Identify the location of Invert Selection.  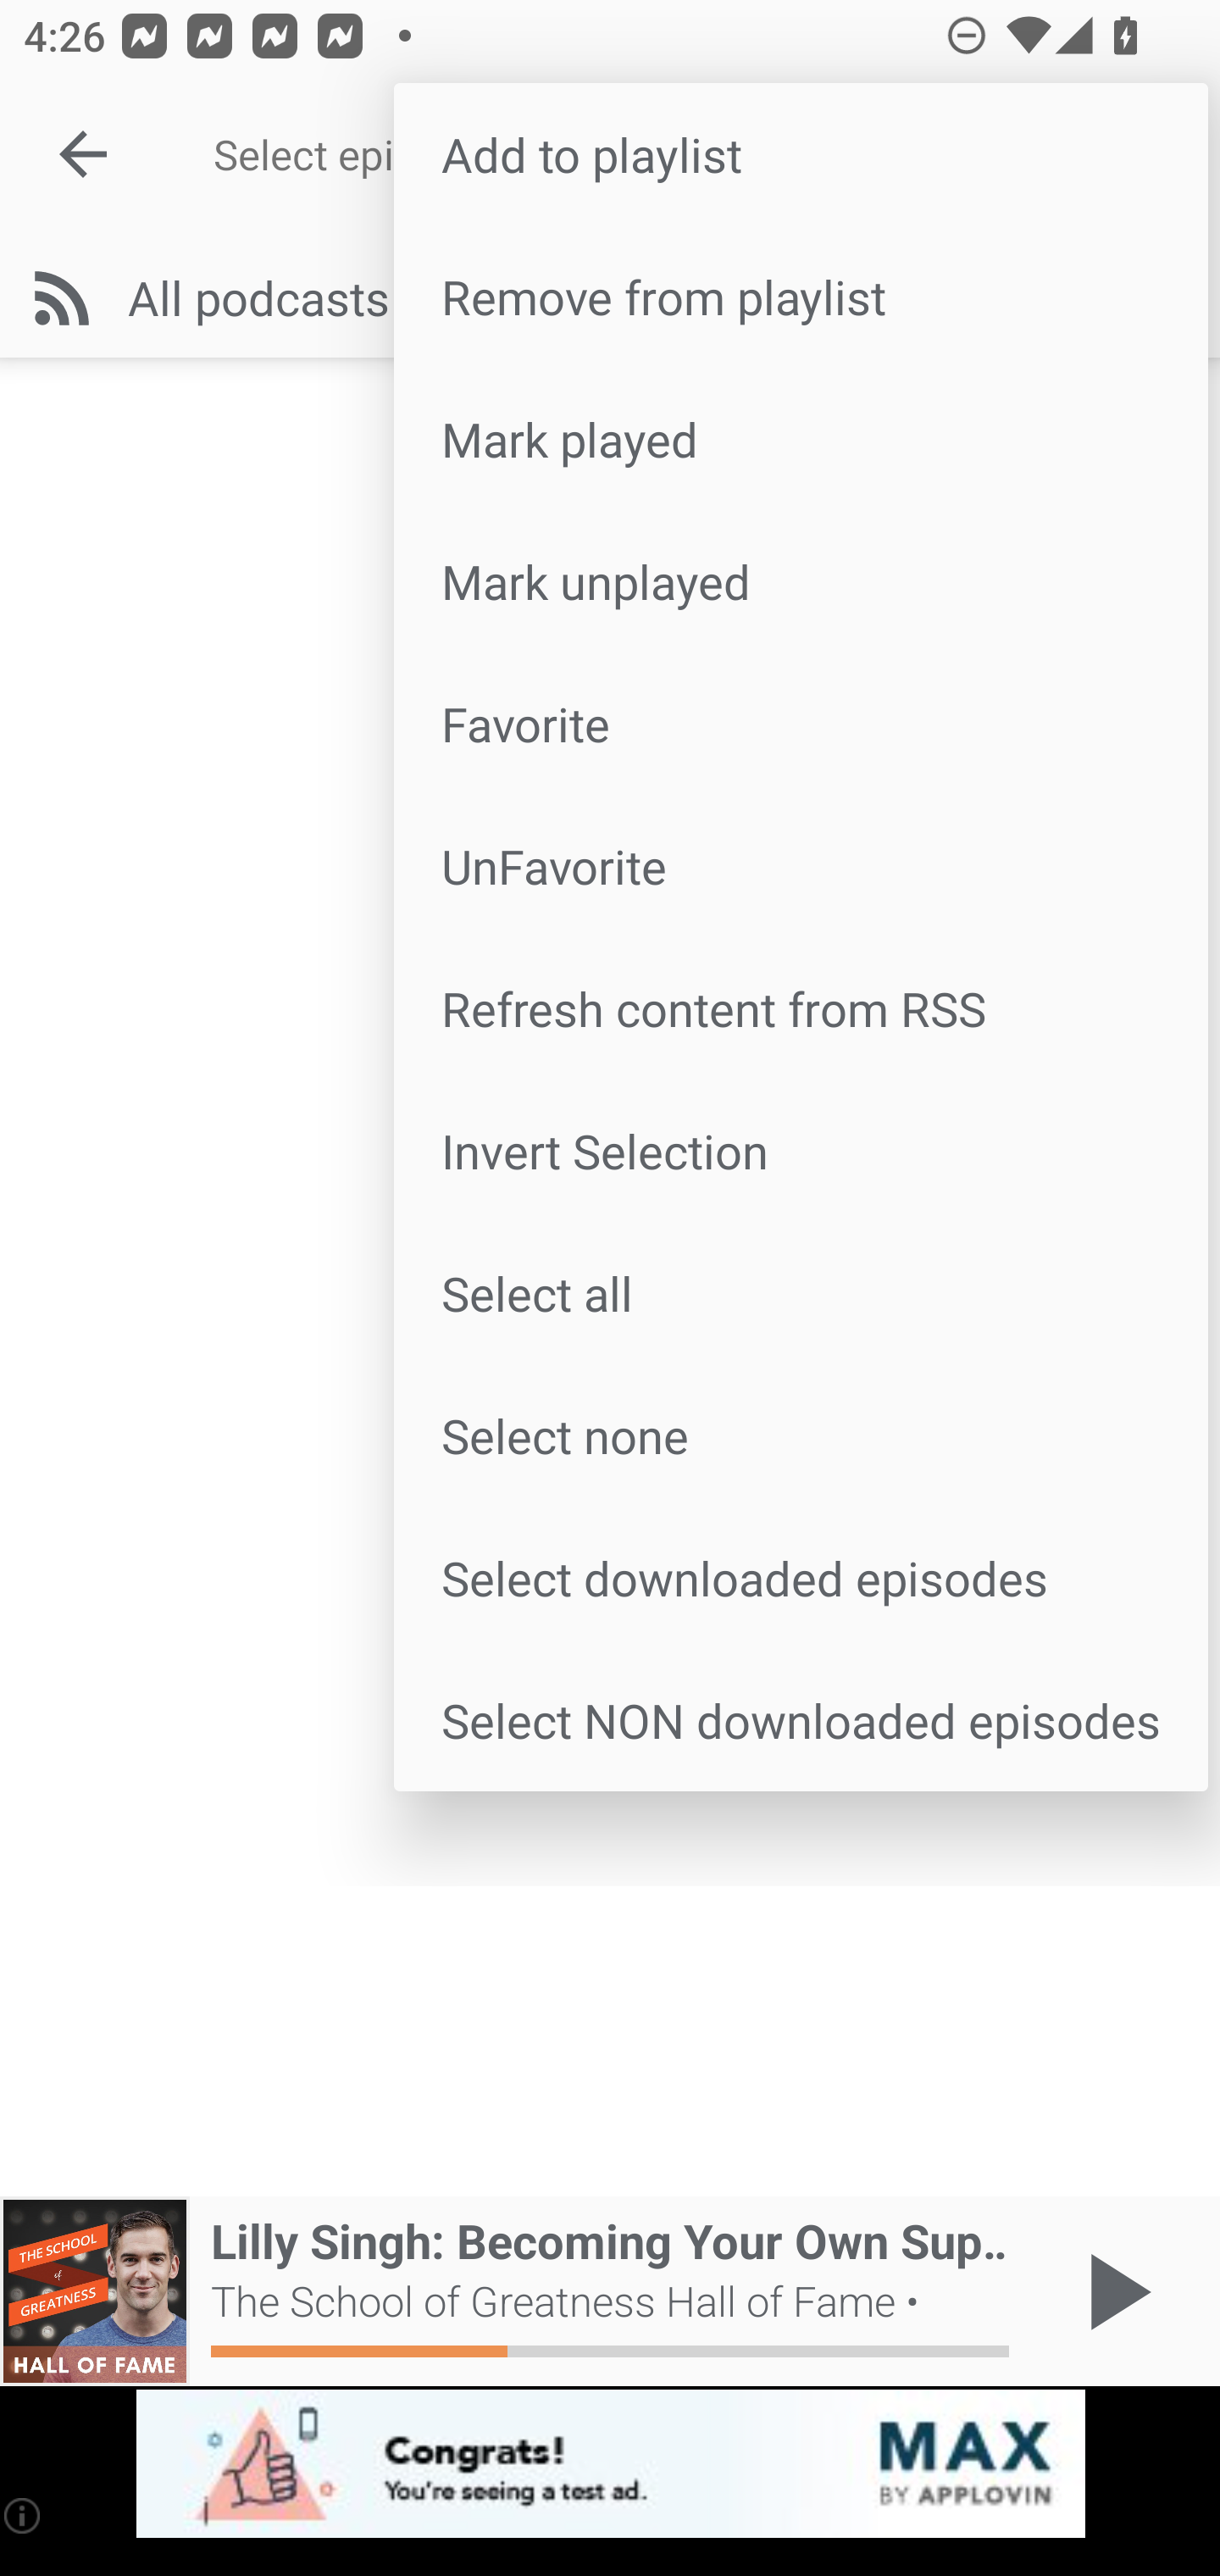
(801, 1149).